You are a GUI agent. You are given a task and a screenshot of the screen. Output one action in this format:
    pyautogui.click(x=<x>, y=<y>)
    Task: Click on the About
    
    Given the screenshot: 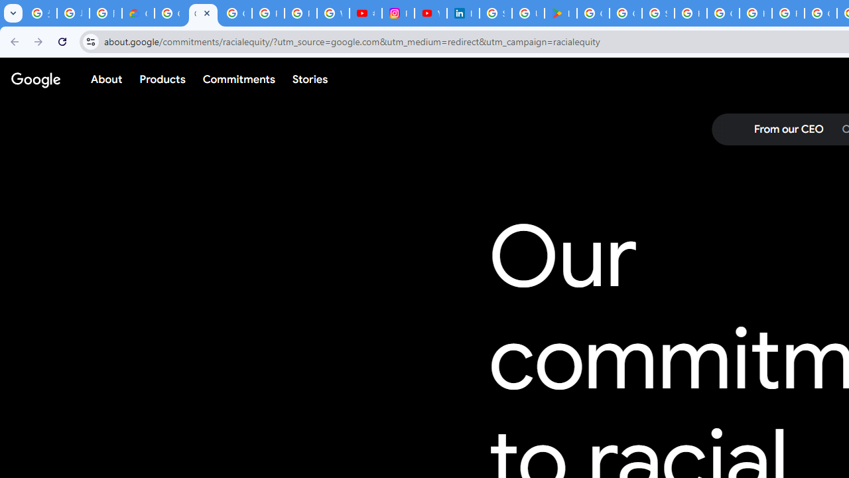 What is the action you would take?
    pyautogui.click(x=107, y=79)
    